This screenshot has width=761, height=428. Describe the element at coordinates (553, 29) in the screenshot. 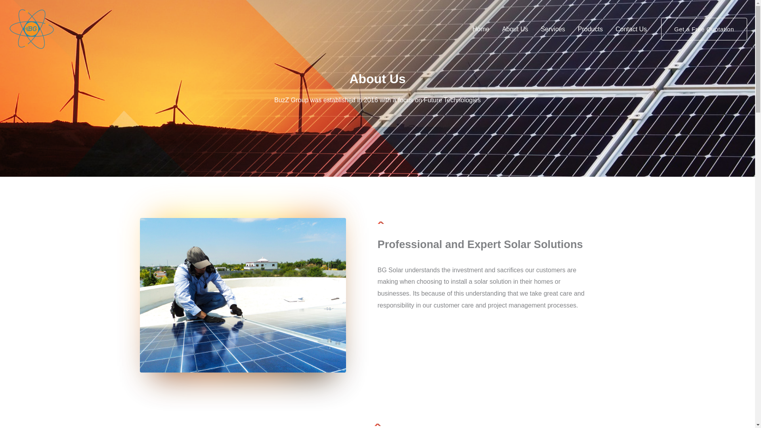

I see `Services` at that location.